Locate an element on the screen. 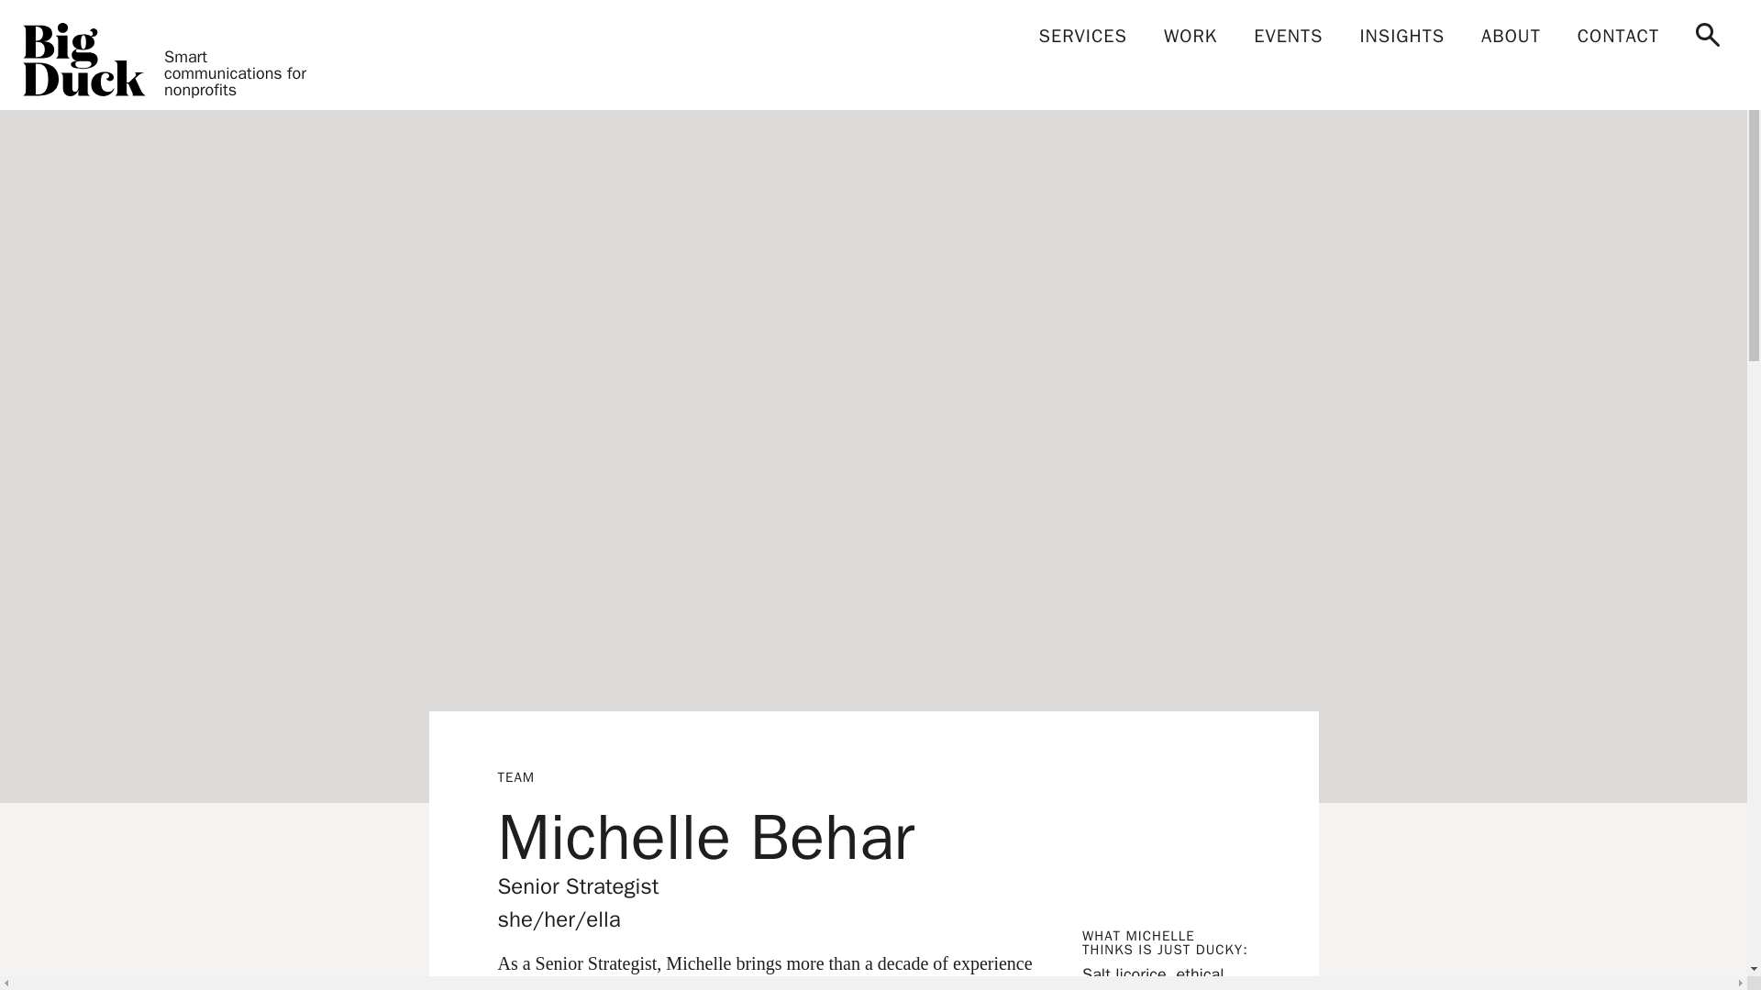  CONTACT is located at coordinates (1618, 37).